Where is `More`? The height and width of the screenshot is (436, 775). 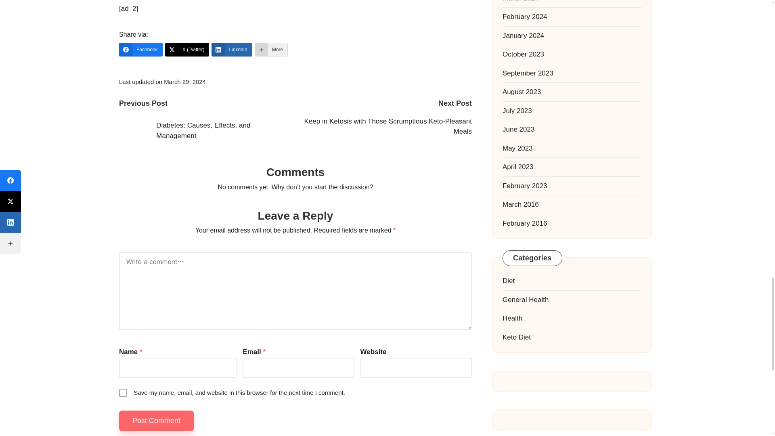
More is located at coordinates (271, 49).